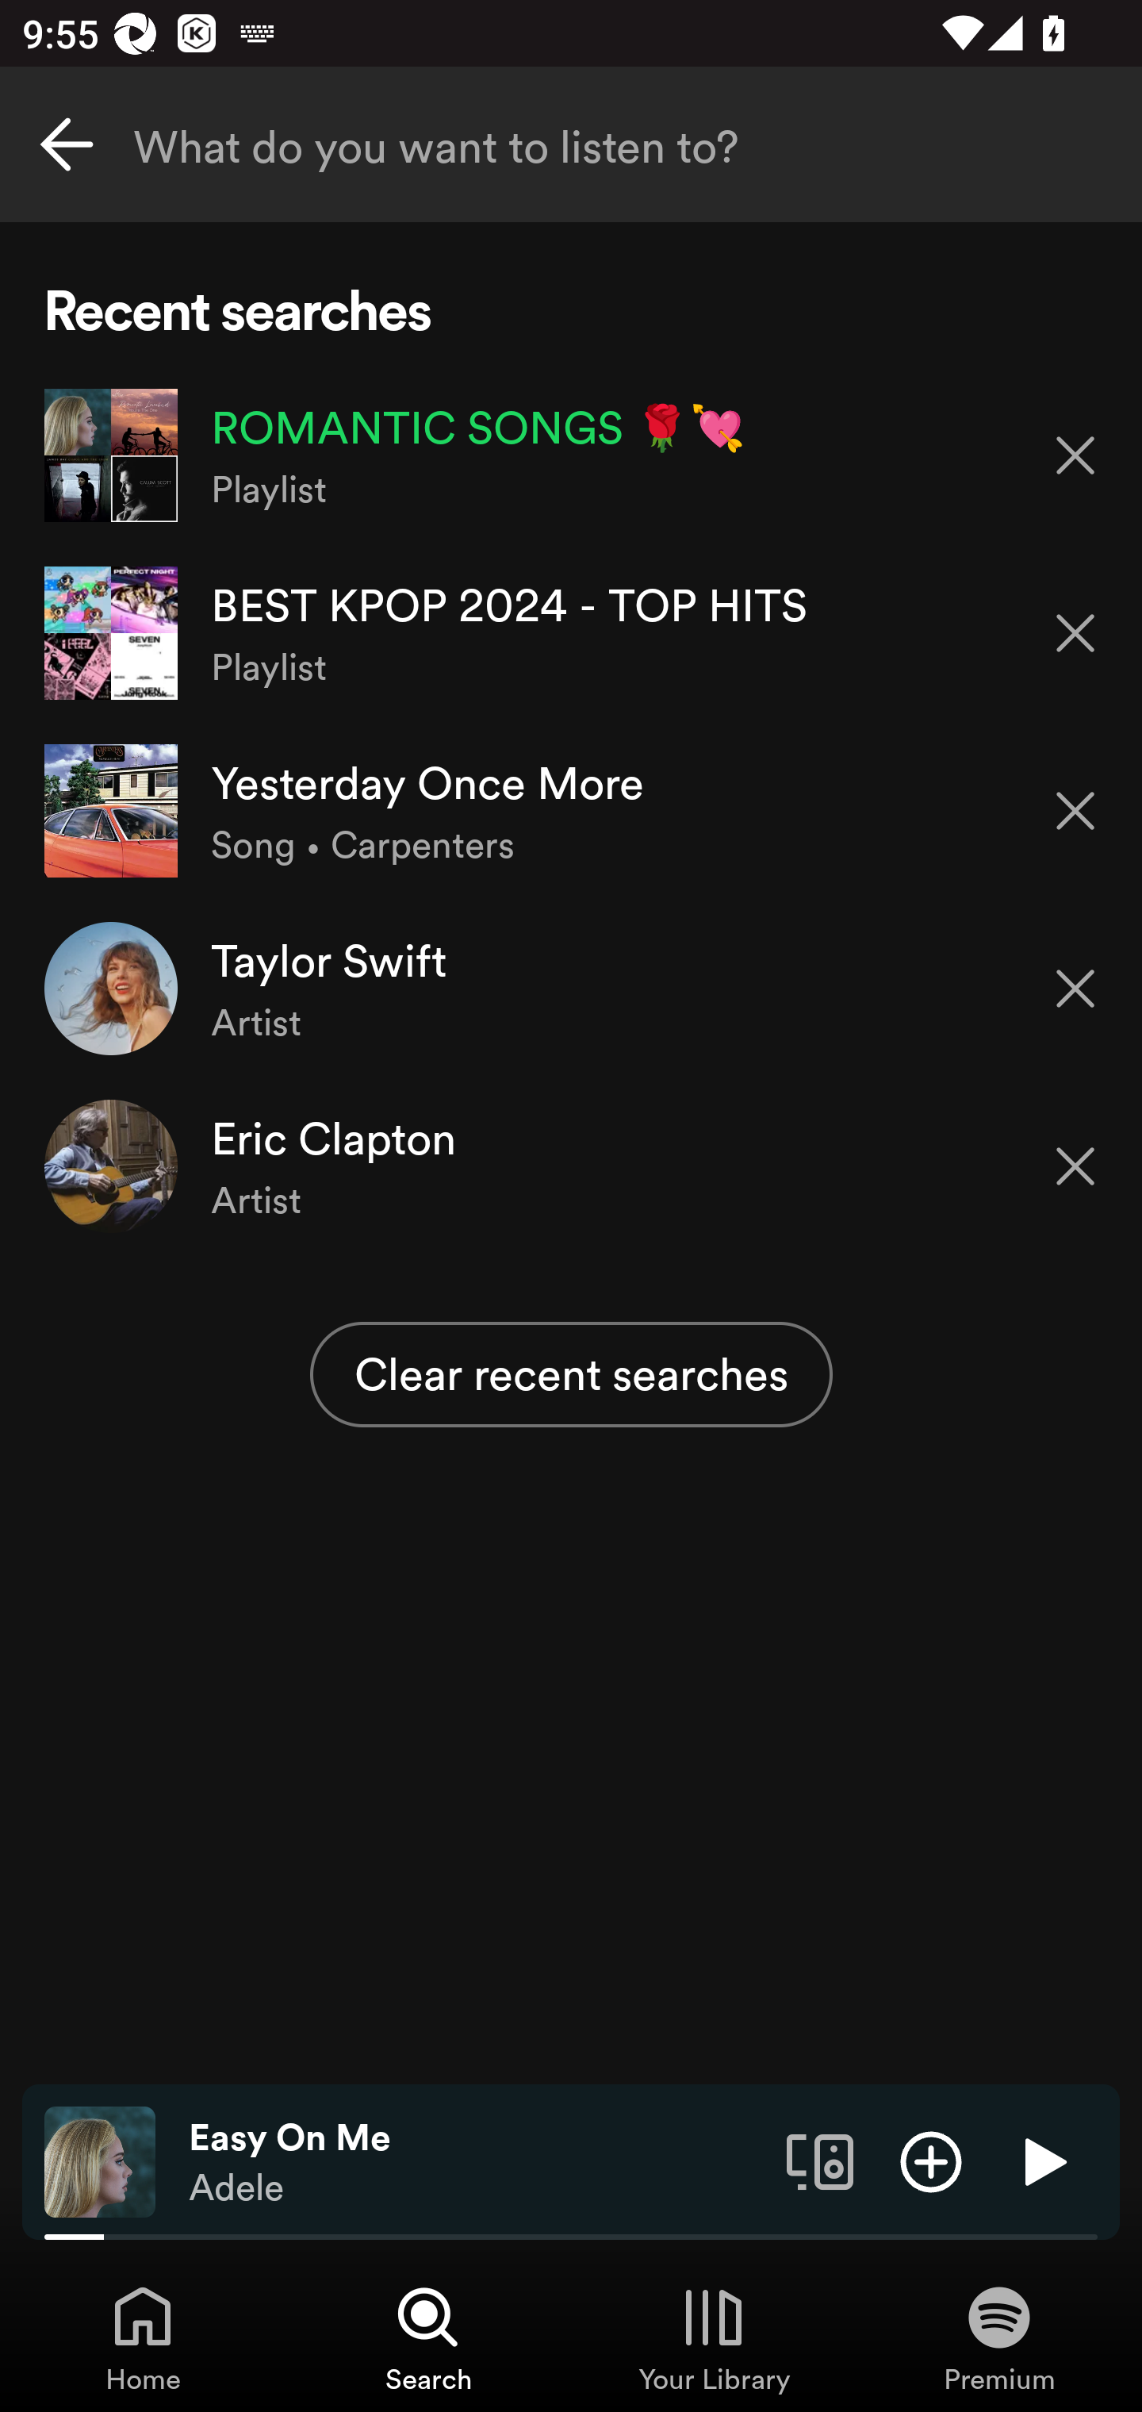 This screenshot has width=1142, height=2412. Describe the element at coordinates (571, 1166) in the screenshot. I see `Eric Clapton Artist Remove` at that location.